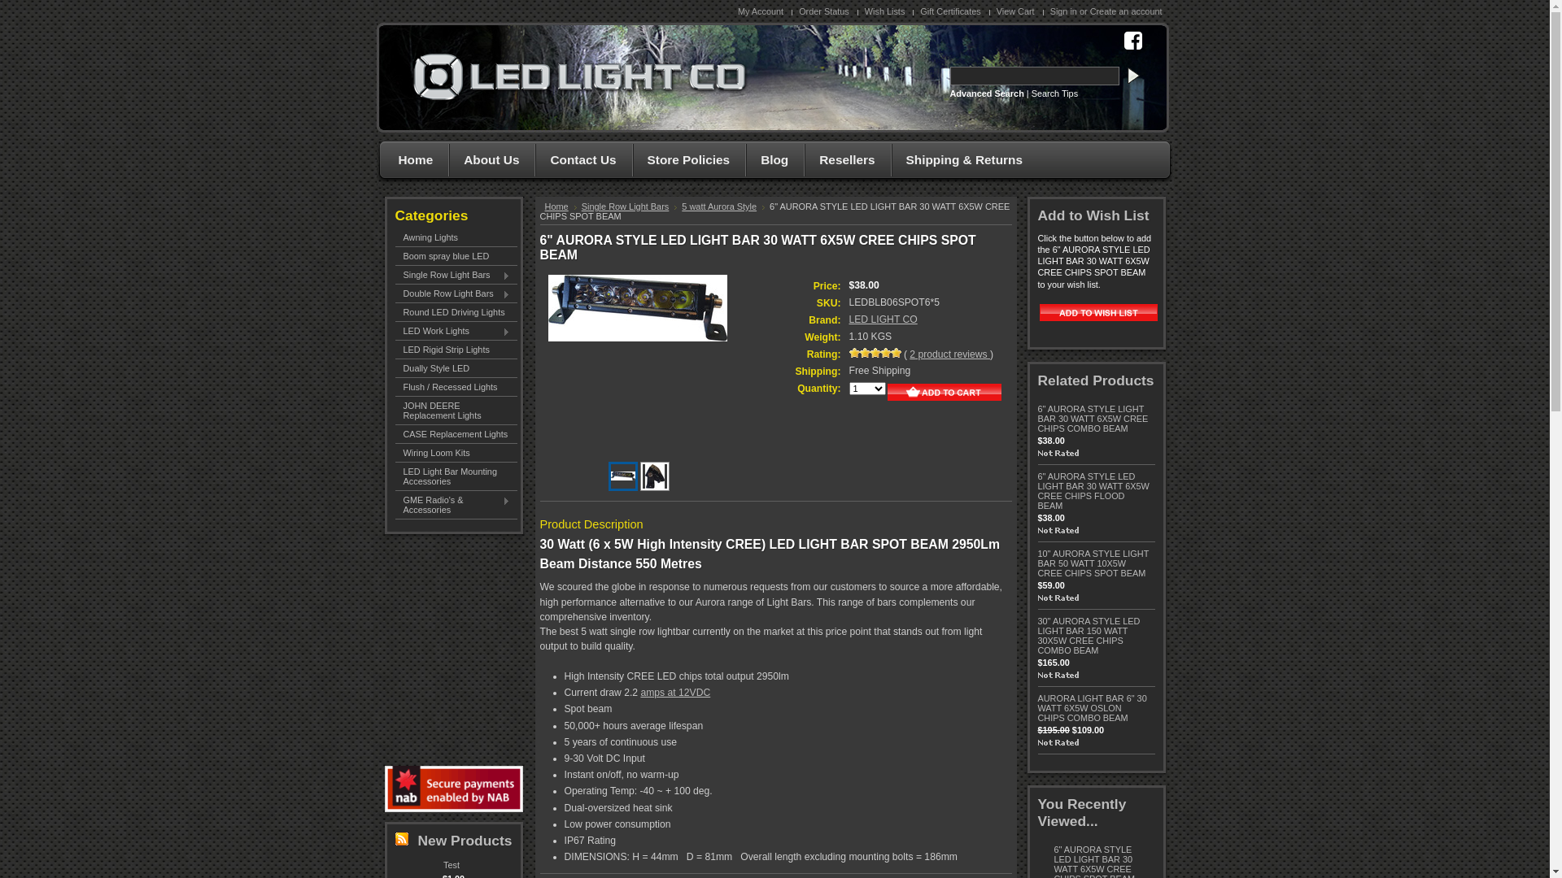 This screenshot has width=1562, height=878. What do you see at coordinates (456, 476) in the screenshot?
I see `LED Light Bar Mounting Accessories` at bounding box center [456, 476].